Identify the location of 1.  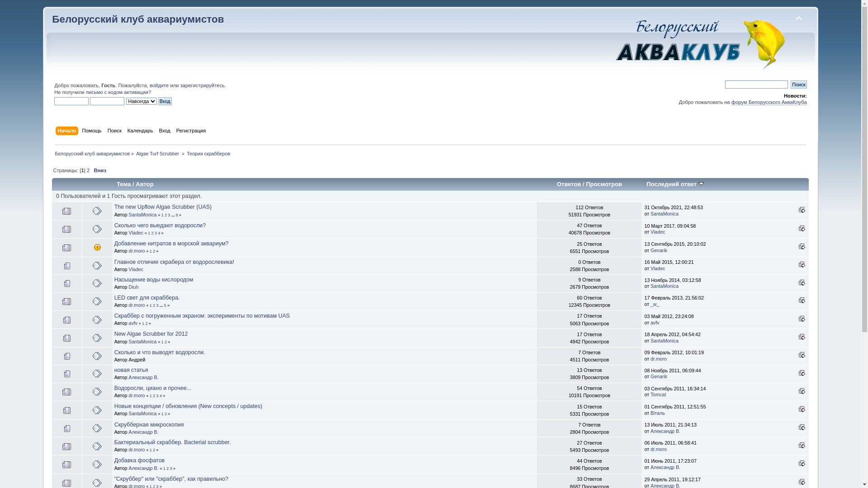
(163, 342).